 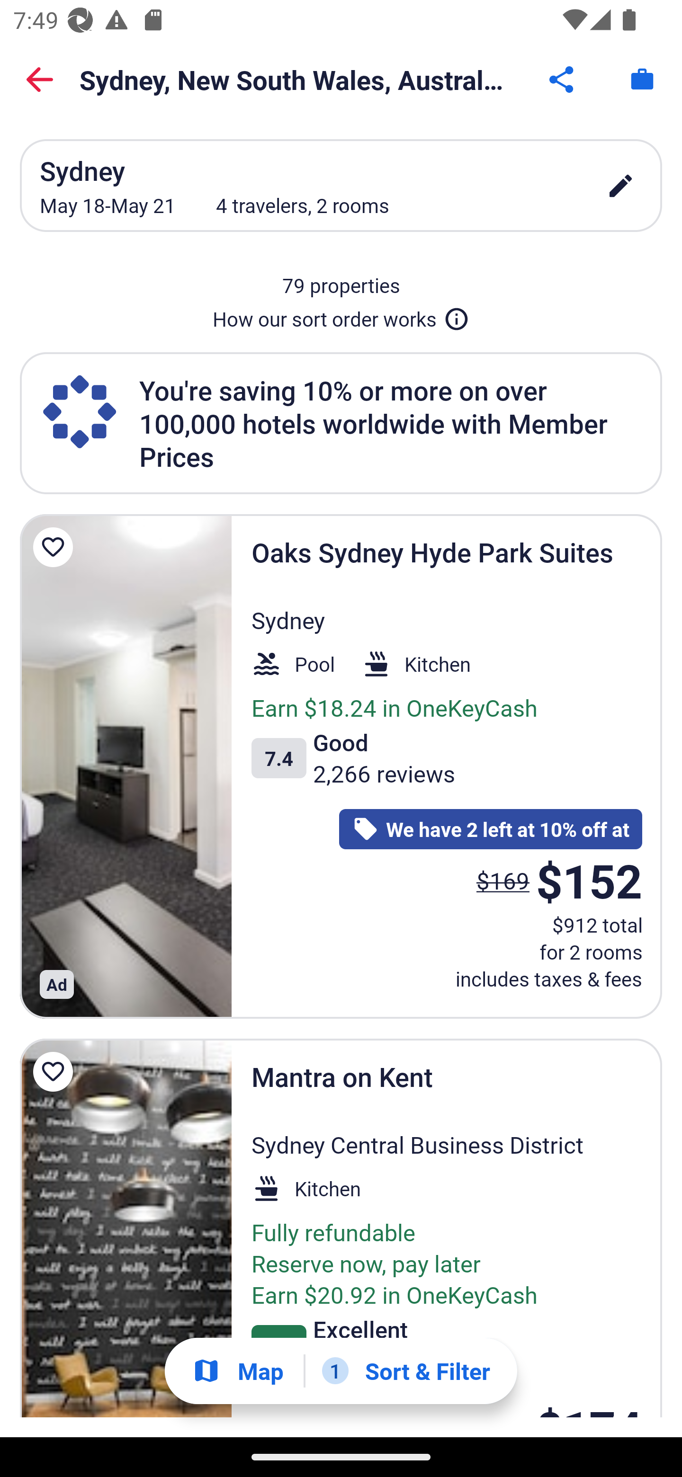 What do you see at coordinates (126, 1228) in the screenshot?
I see `Mantra on Kent` at bounding box center [126, 1228].